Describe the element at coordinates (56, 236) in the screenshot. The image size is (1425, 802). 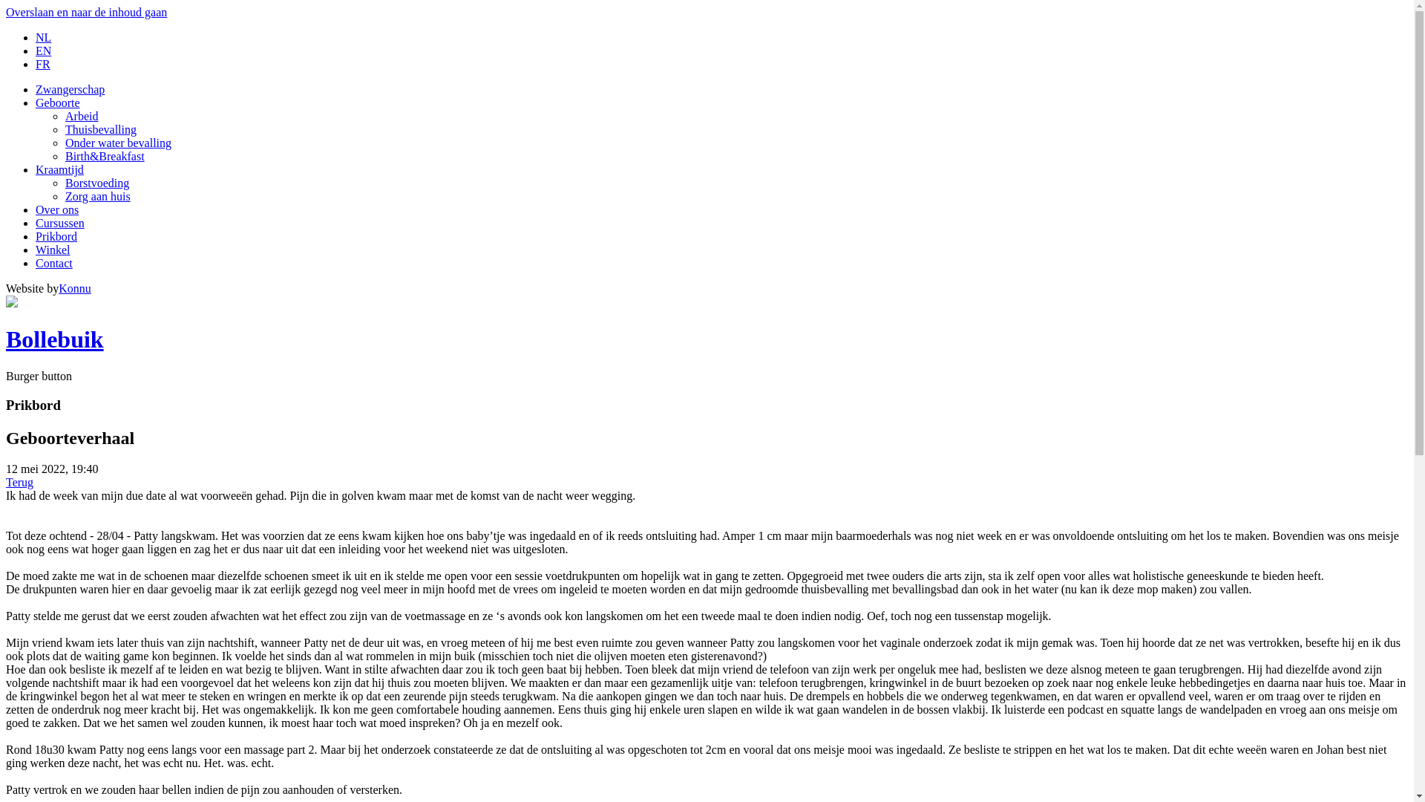
I see `Prikbord` at that location.